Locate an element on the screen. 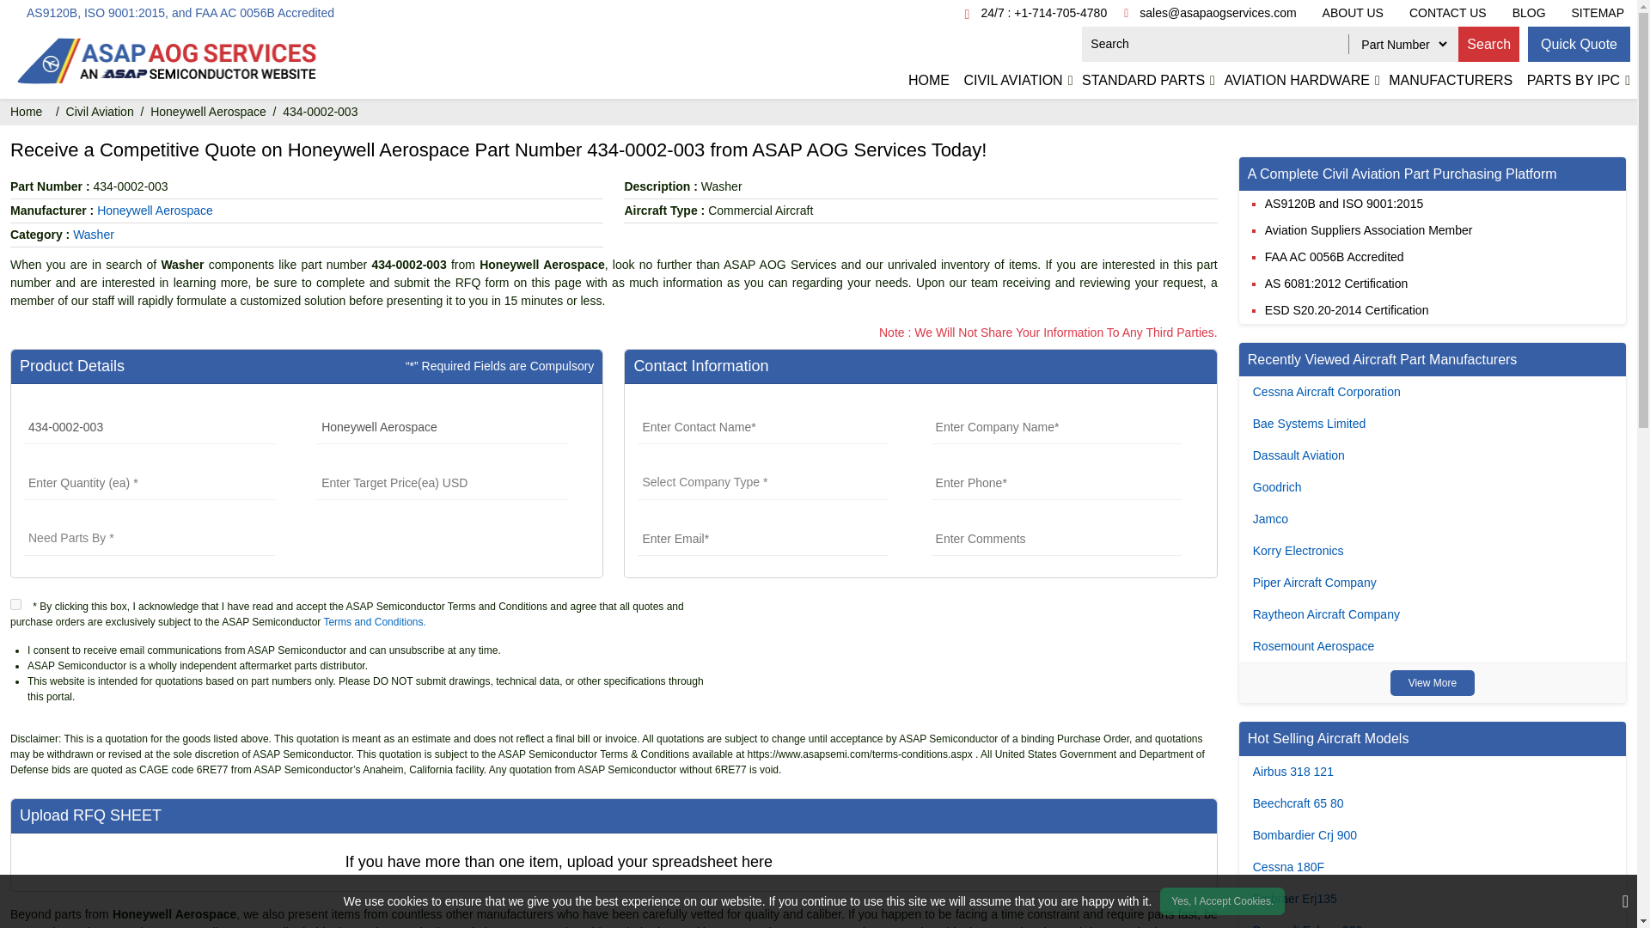  Jamco is located at coordinates (1270, 519).